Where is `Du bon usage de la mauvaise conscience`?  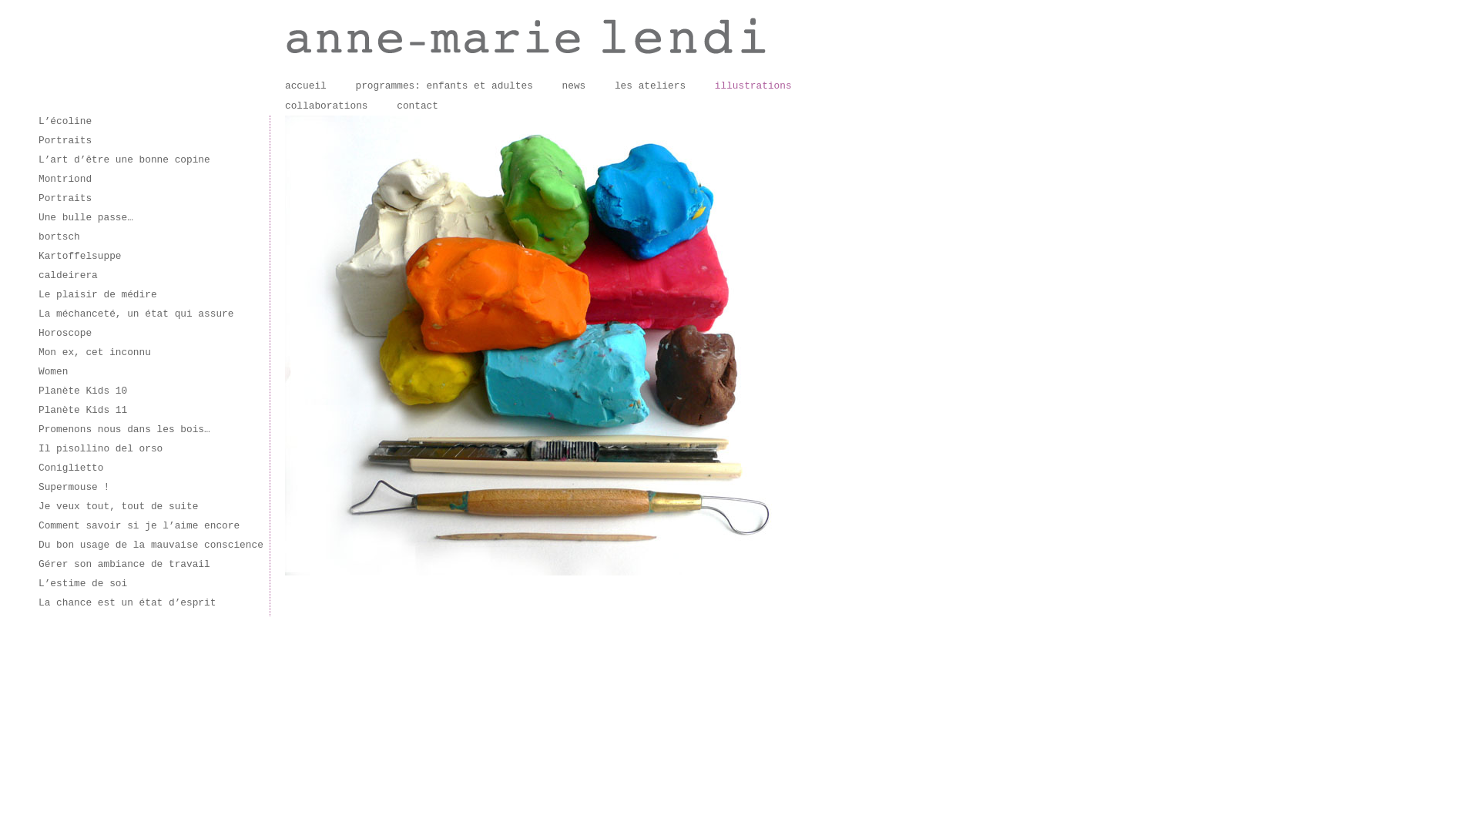 Du bon usage de la mauvaise conscience is located at coordinates (151, 545).